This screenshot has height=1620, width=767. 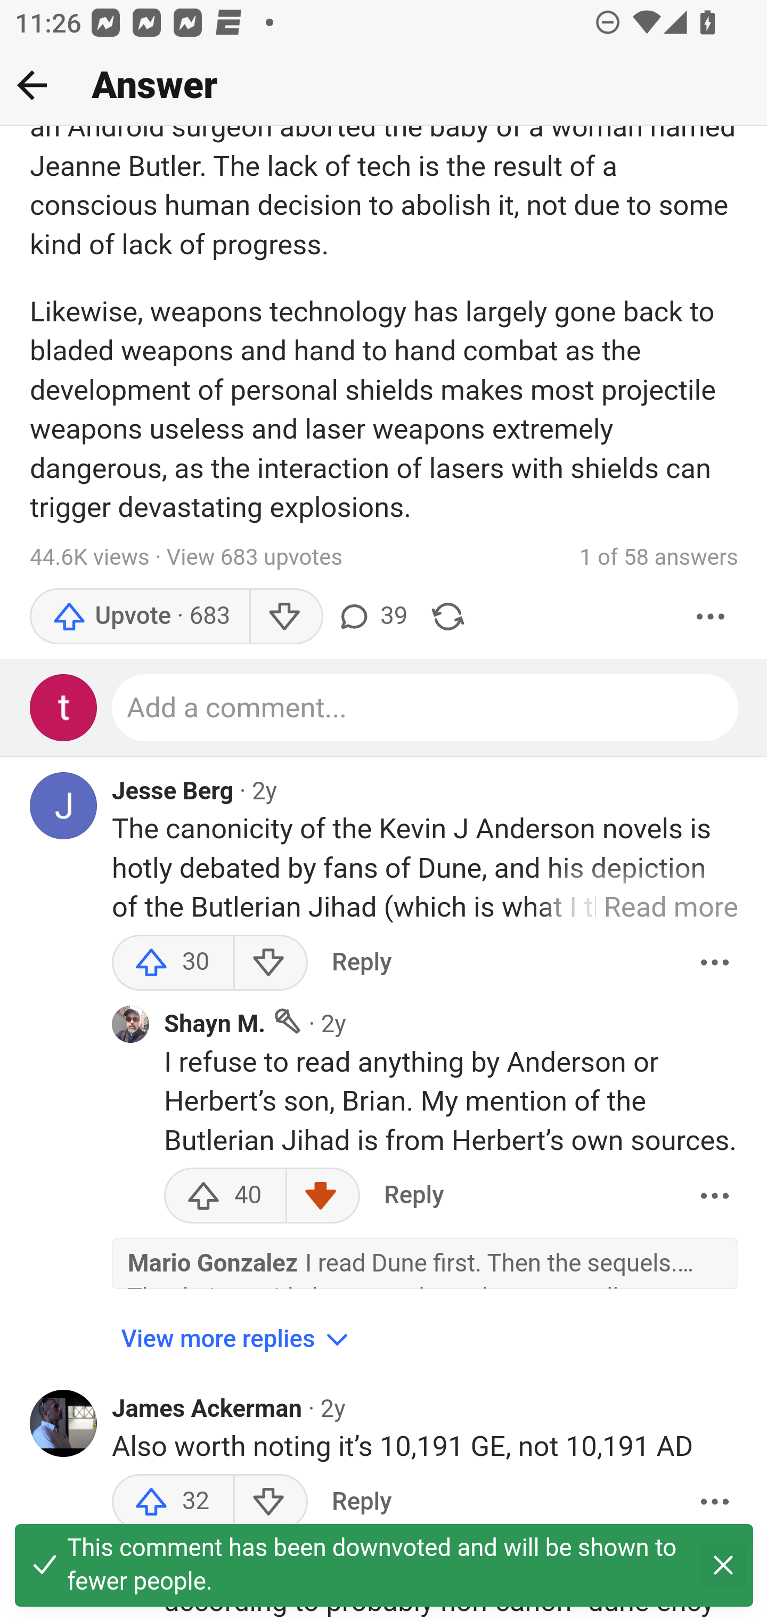 I want to click on 32 upvotes, so click(x=173, y=1502).